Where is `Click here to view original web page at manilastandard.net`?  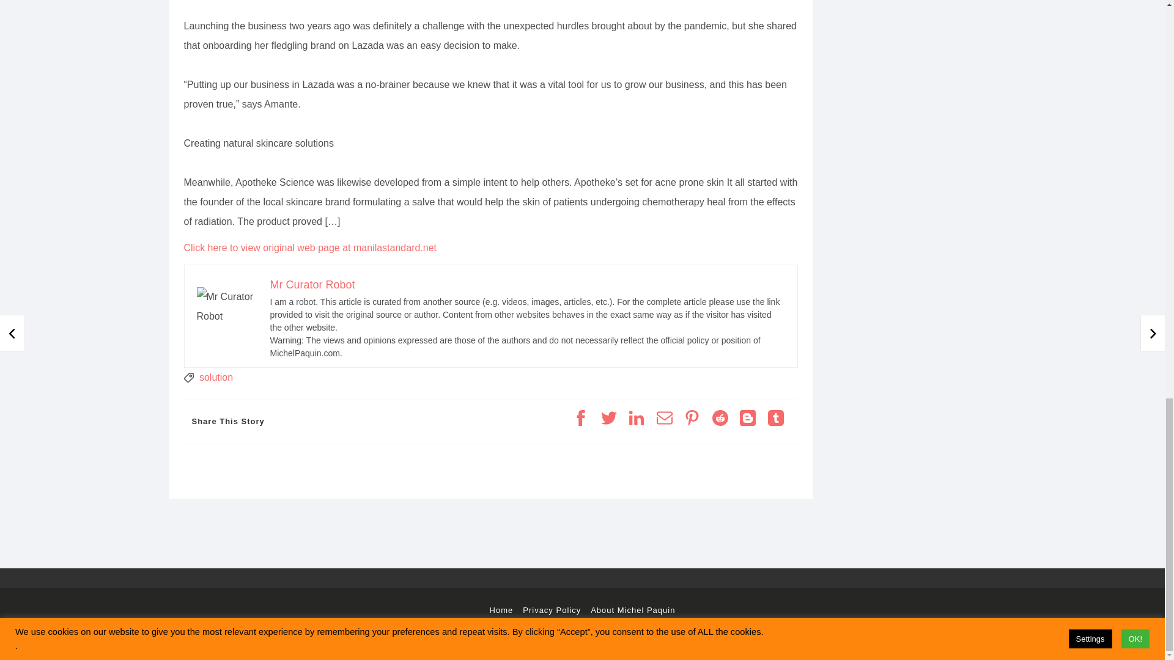 Click here to view original web page at manilastandard.net is located at coordinates (309, 248).